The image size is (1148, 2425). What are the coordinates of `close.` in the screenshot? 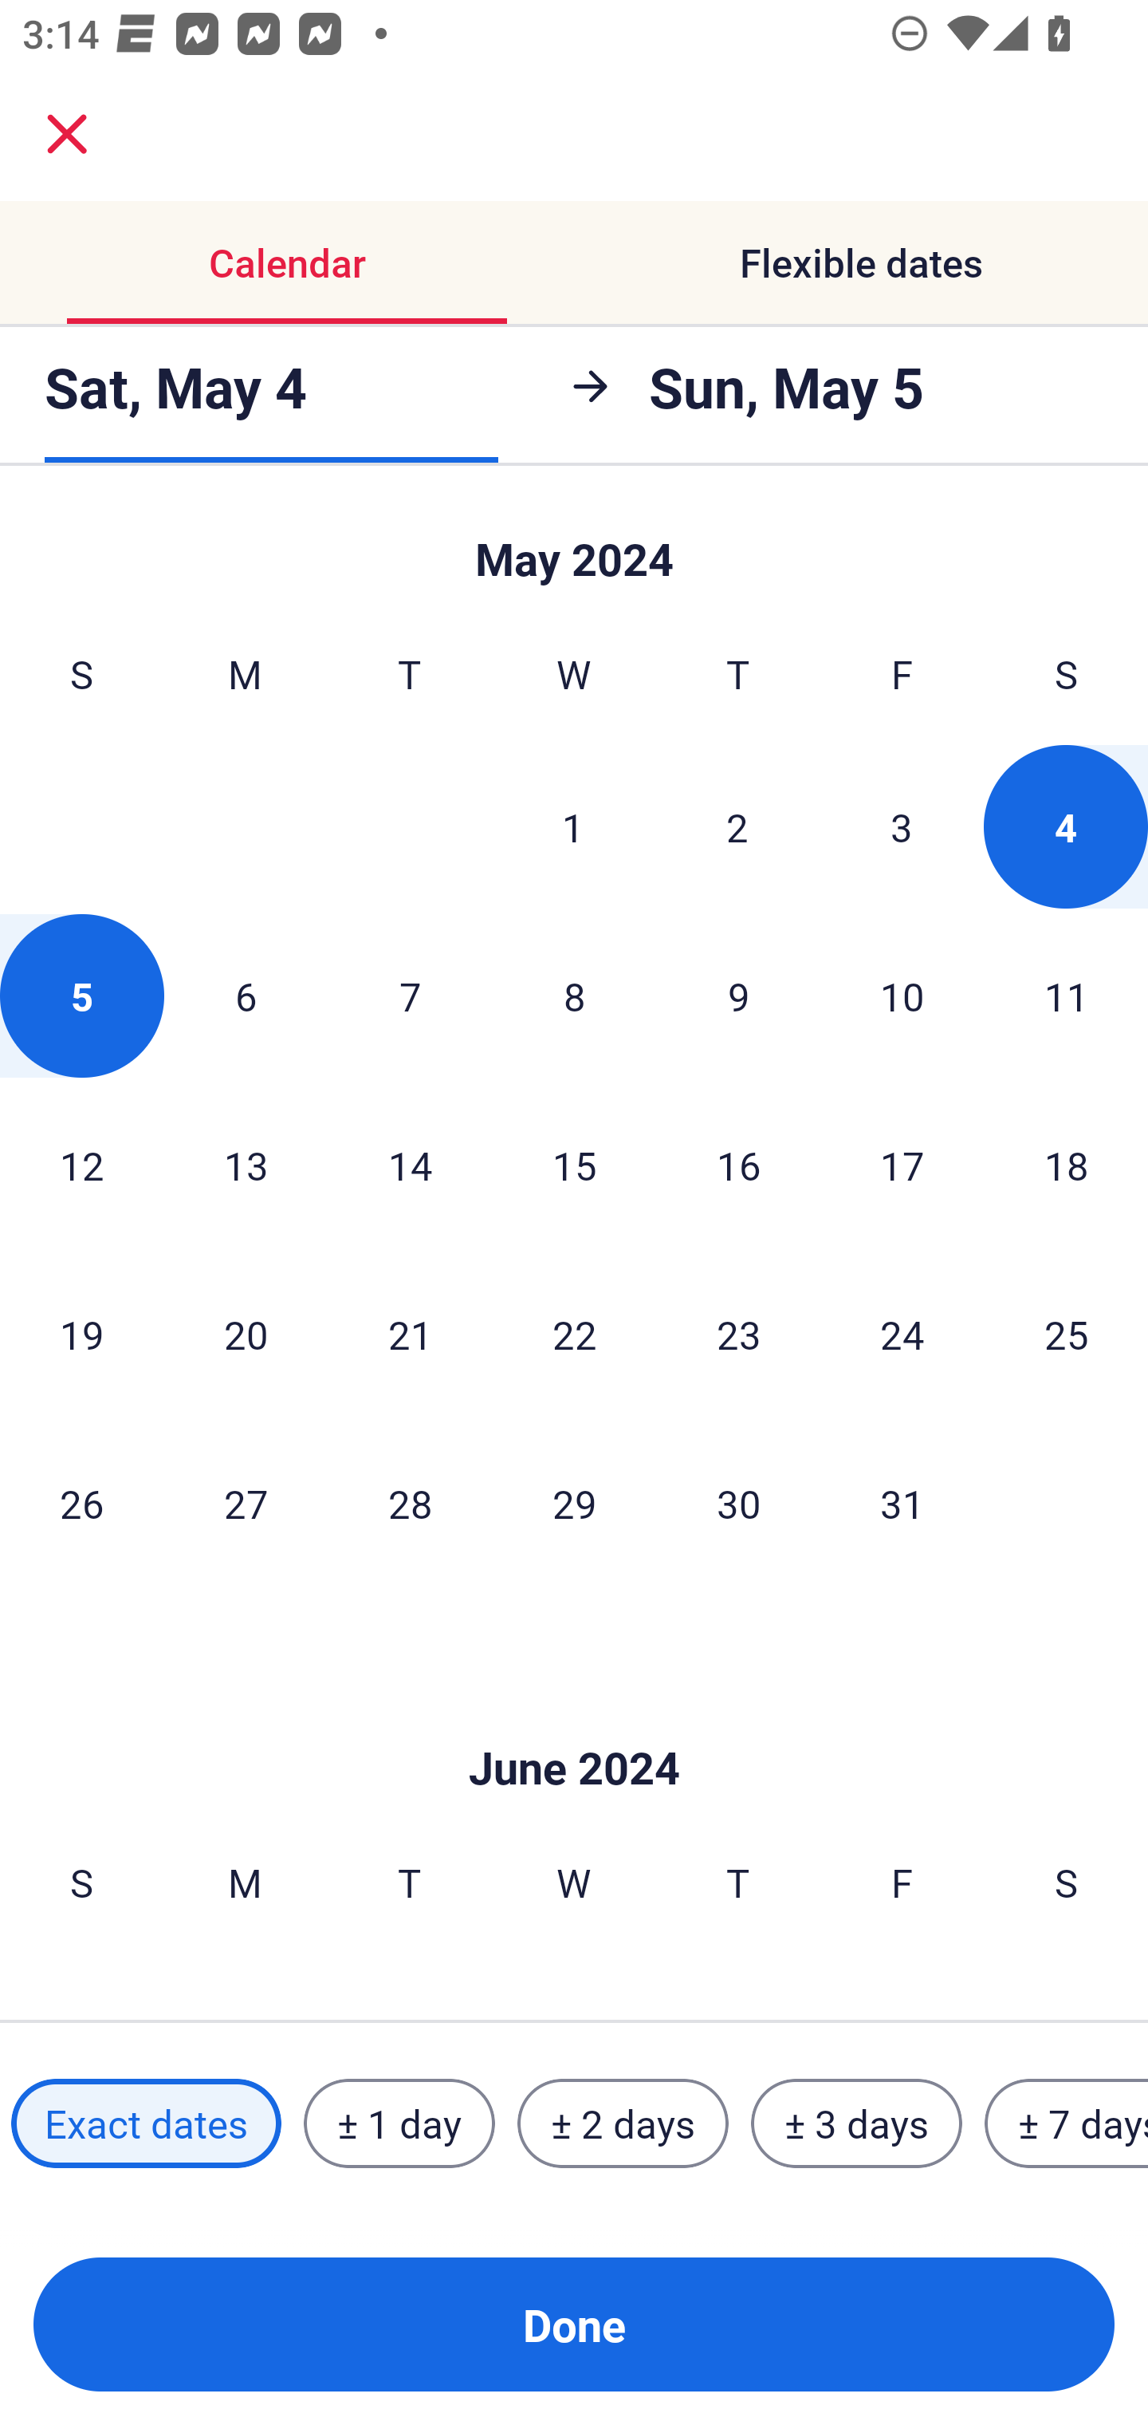 It's located at (67, 134).